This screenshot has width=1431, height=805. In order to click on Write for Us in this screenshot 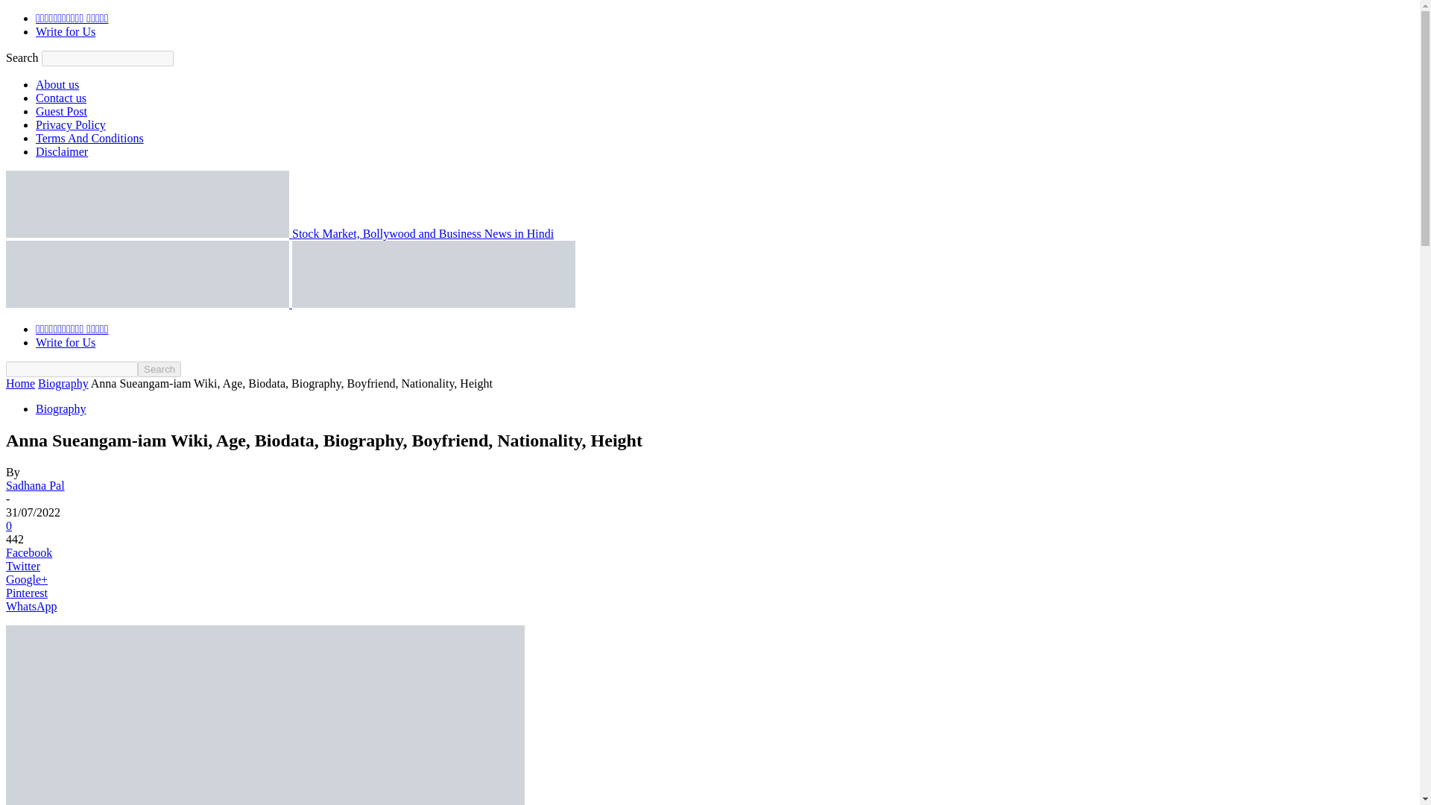, I will do `click(66, 342)`.